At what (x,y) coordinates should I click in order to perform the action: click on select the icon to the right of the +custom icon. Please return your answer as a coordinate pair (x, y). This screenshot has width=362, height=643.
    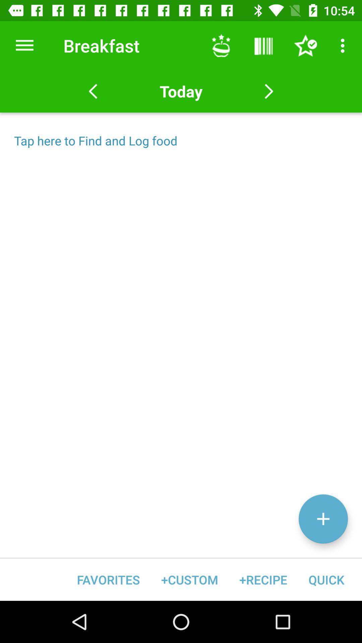
    Looking at the image, I should click on (263, 579).